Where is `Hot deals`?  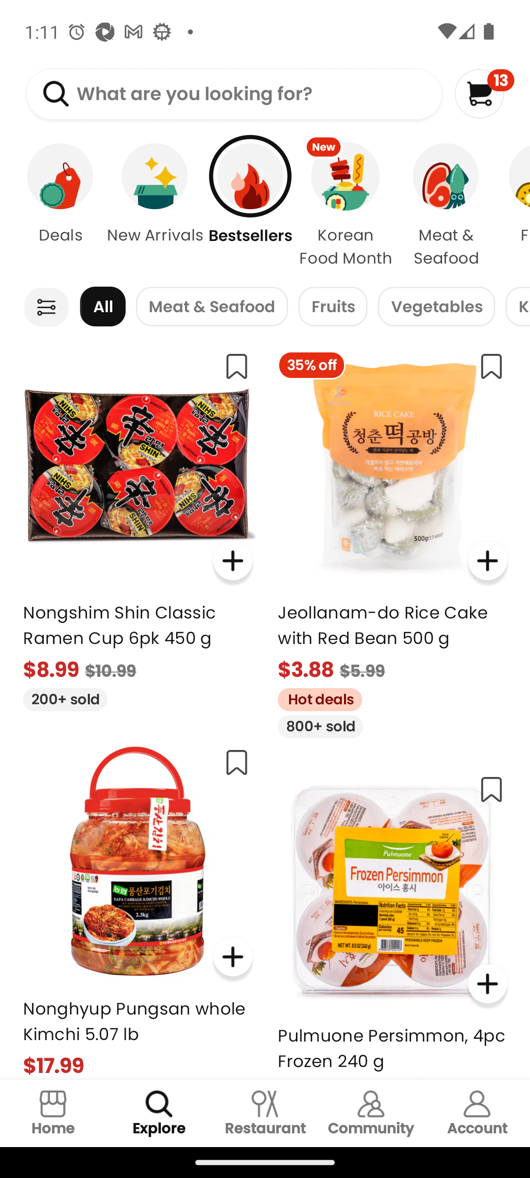
Hot deals is located at coordinates (315, 698).